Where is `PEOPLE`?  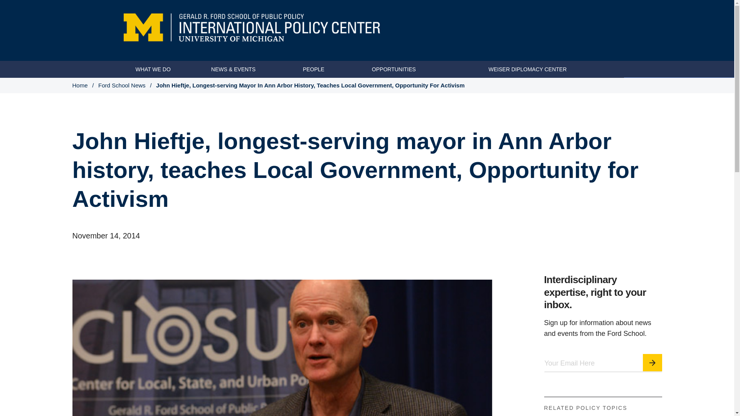
PEOPLE is located at coordinates (314, 69).